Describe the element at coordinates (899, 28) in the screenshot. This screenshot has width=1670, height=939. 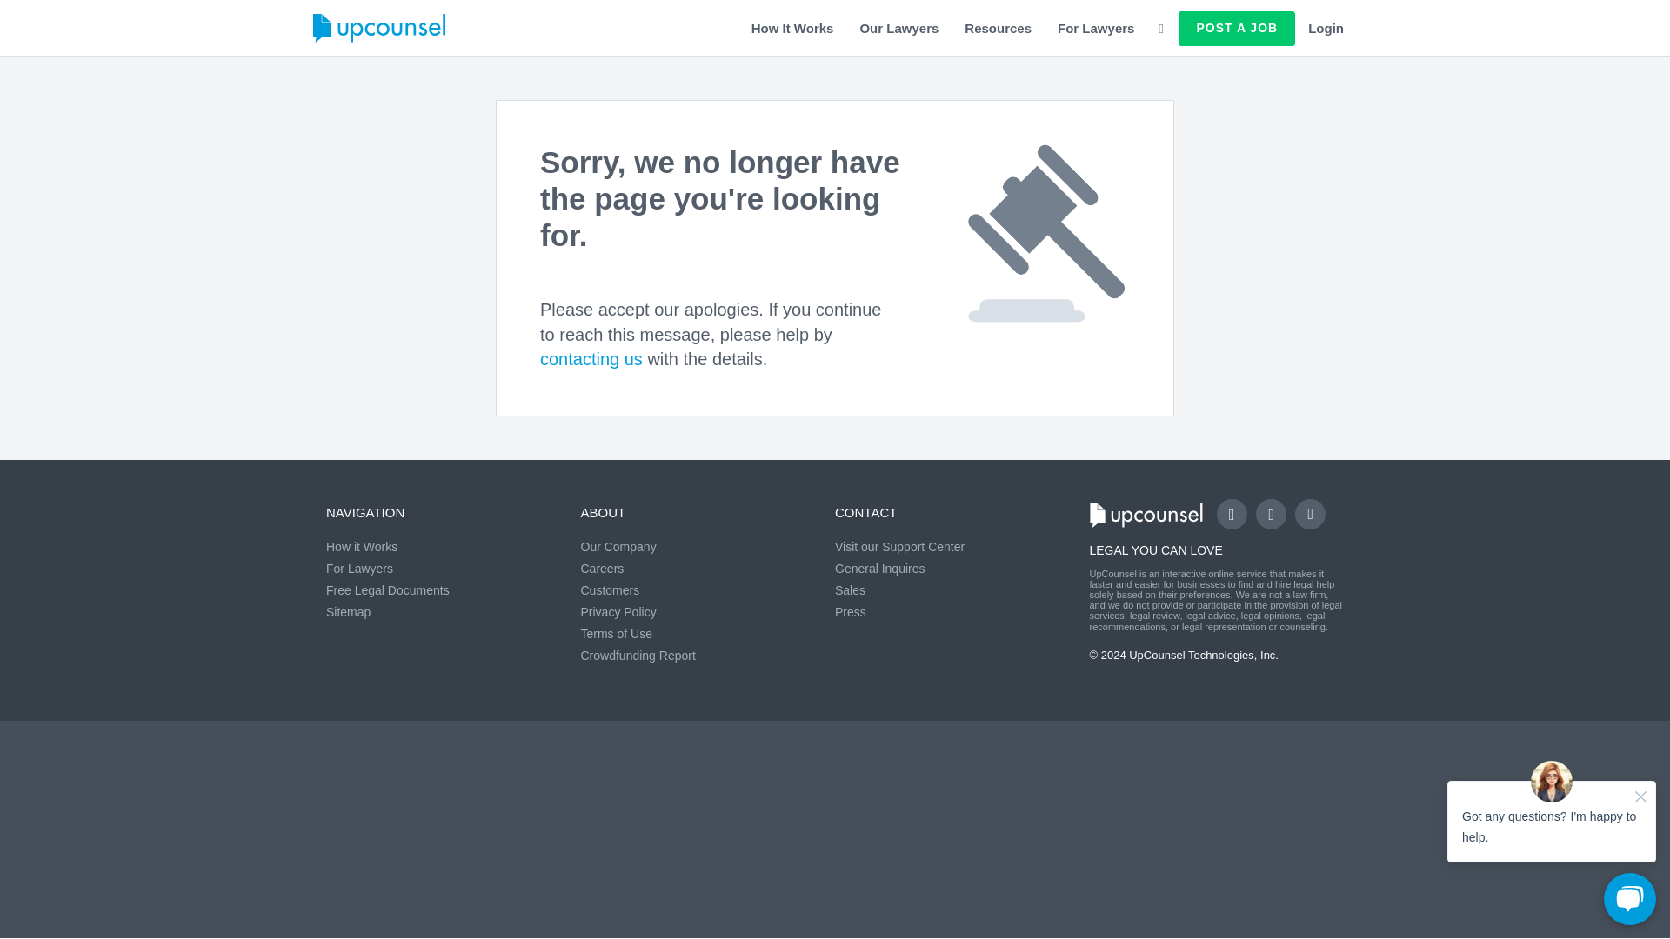
I see `Our Lawyers` at that location.